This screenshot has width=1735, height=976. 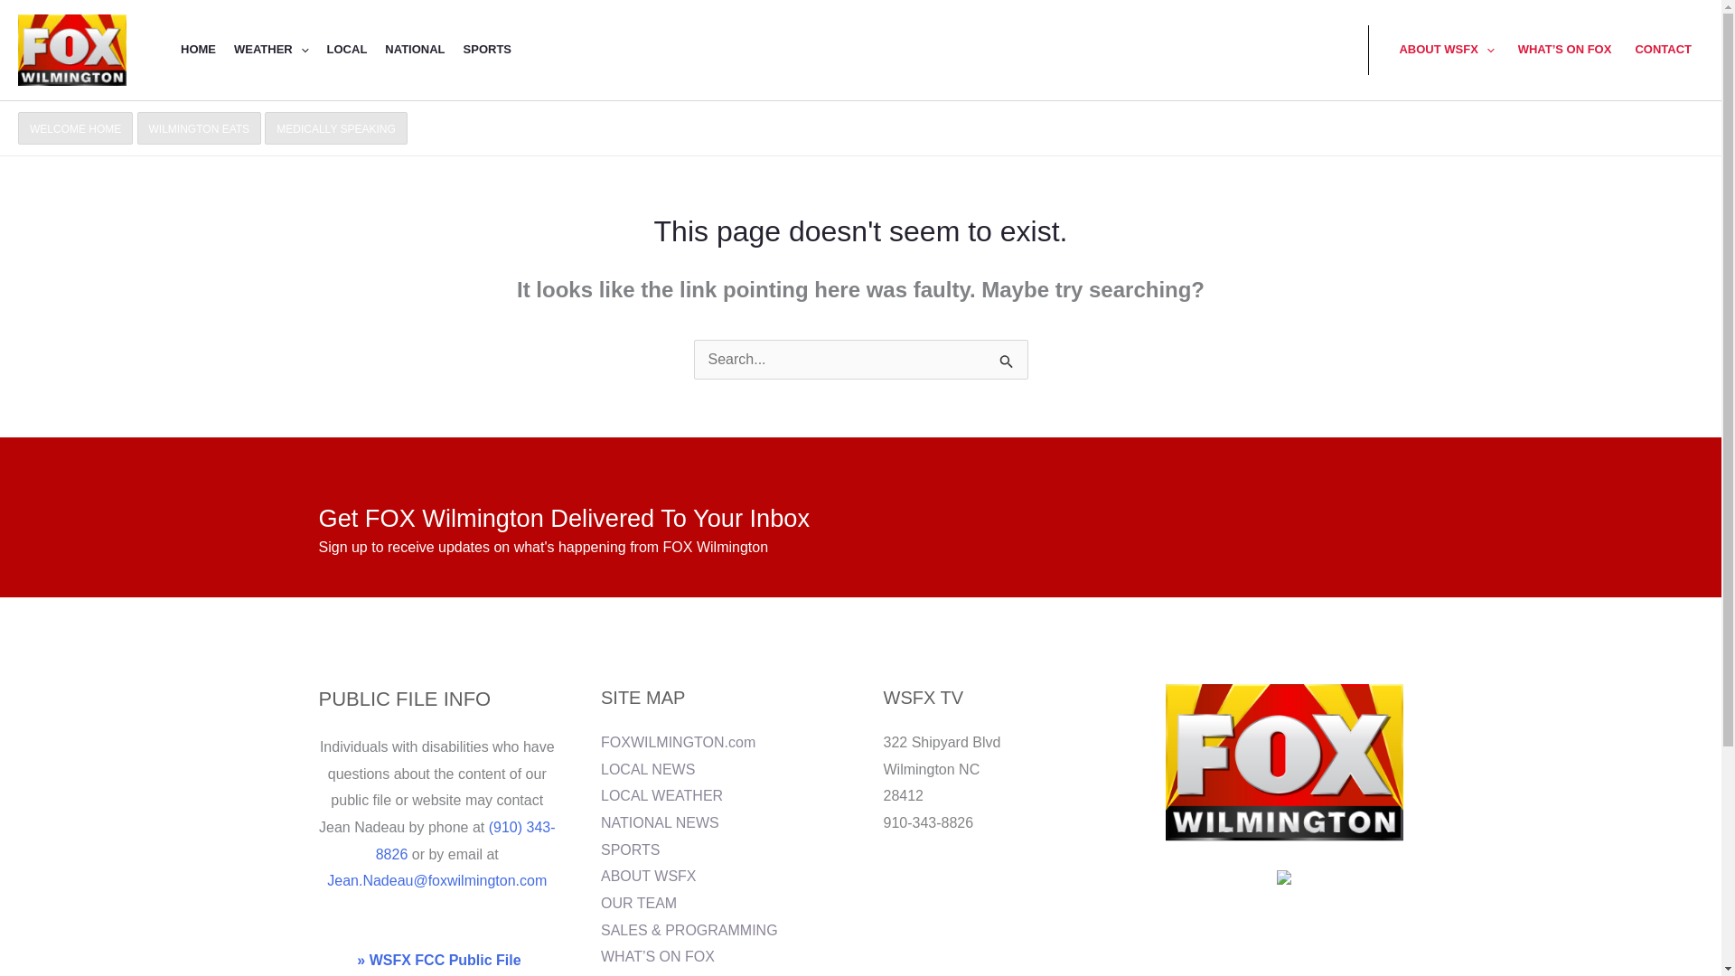 I want to click on WELCOME HOME, so click(x=75, y=127).